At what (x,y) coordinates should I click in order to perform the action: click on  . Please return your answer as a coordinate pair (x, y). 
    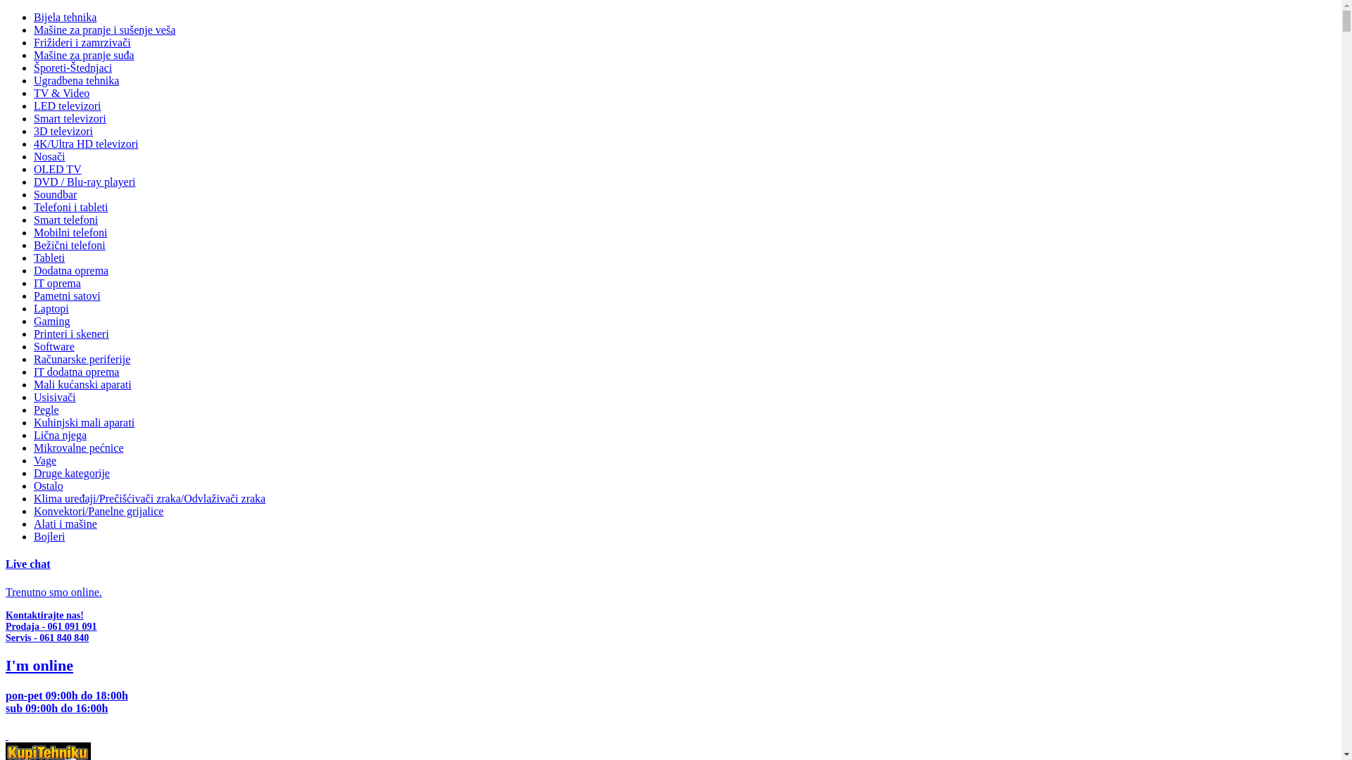
    Looking at the image, I should click on (7, 736).